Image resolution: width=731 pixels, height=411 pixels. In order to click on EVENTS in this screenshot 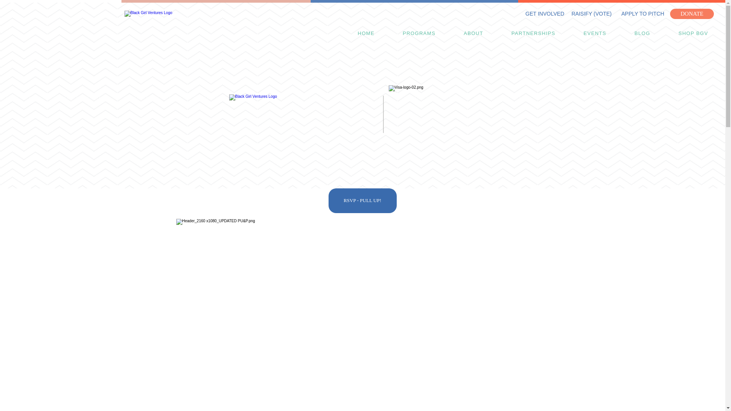, I will do `click(595, 33)`.